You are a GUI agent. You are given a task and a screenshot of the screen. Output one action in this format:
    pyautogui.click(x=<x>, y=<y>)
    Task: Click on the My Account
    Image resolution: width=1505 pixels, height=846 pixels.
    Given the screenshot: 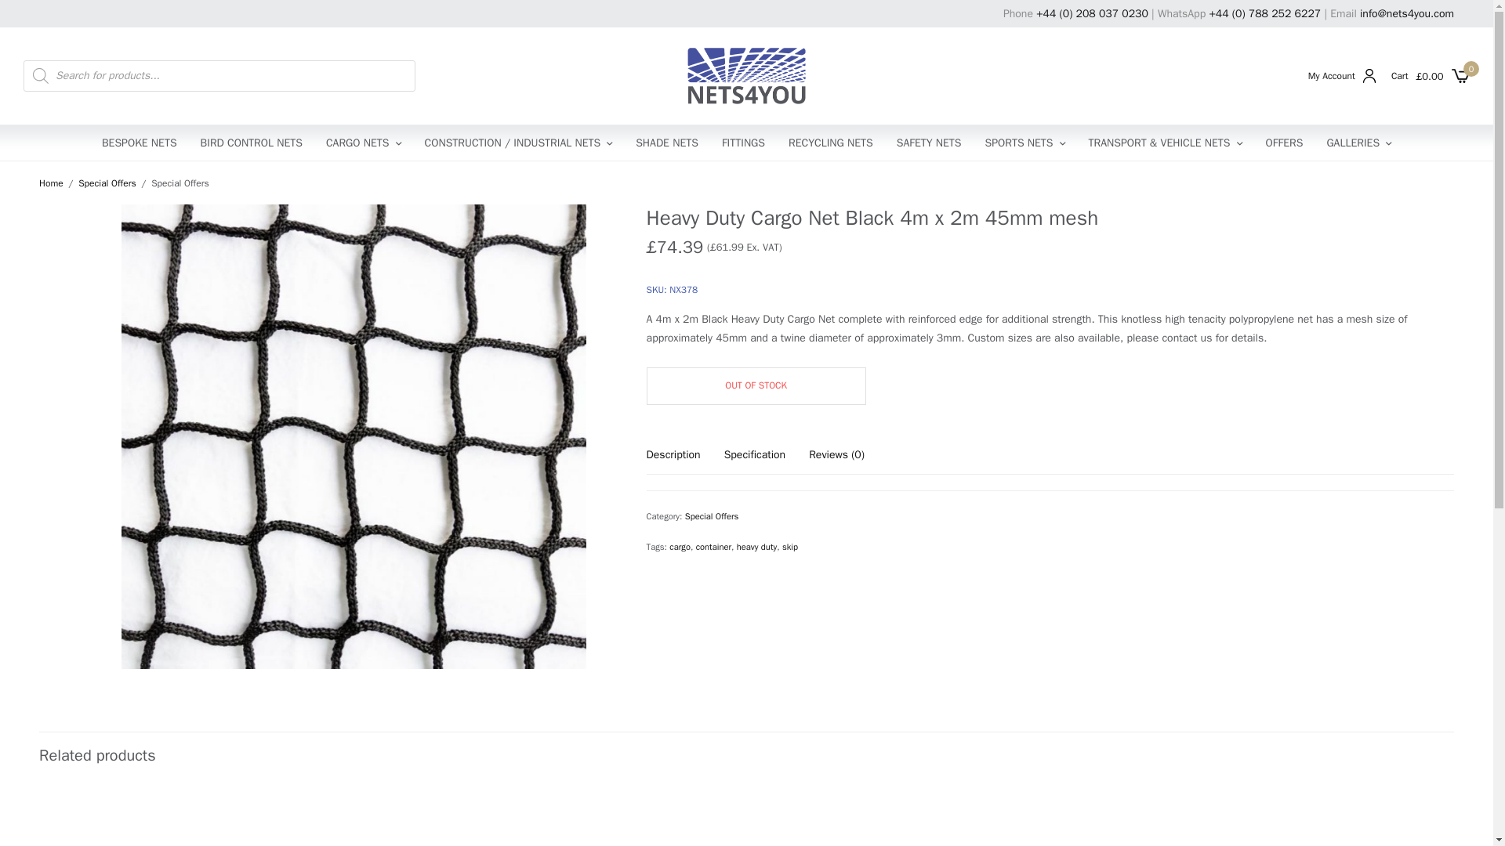 What is the action you would take?
    pyautogui.click(x=1341, y=75)
    